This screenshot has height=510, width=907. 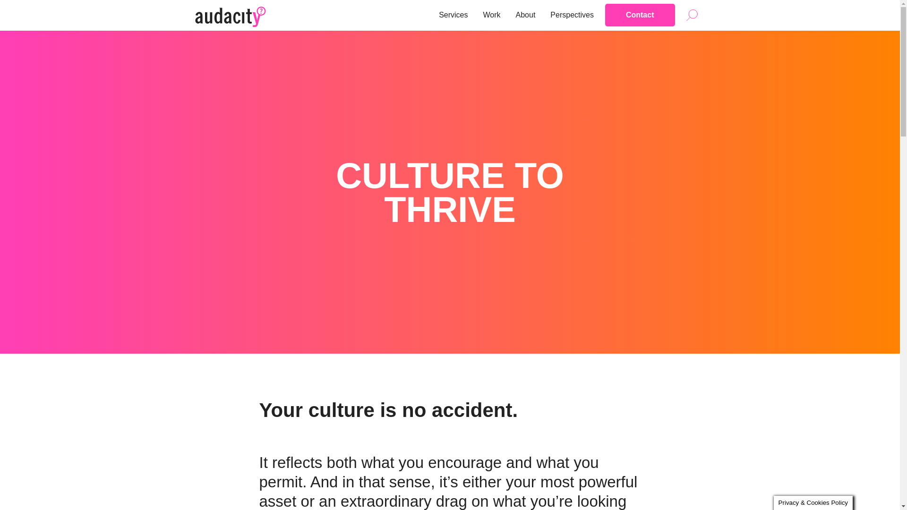 What do you see at coordinates (526, 15) in the screenshot?
I see `About` at bounding box center [526, 15].